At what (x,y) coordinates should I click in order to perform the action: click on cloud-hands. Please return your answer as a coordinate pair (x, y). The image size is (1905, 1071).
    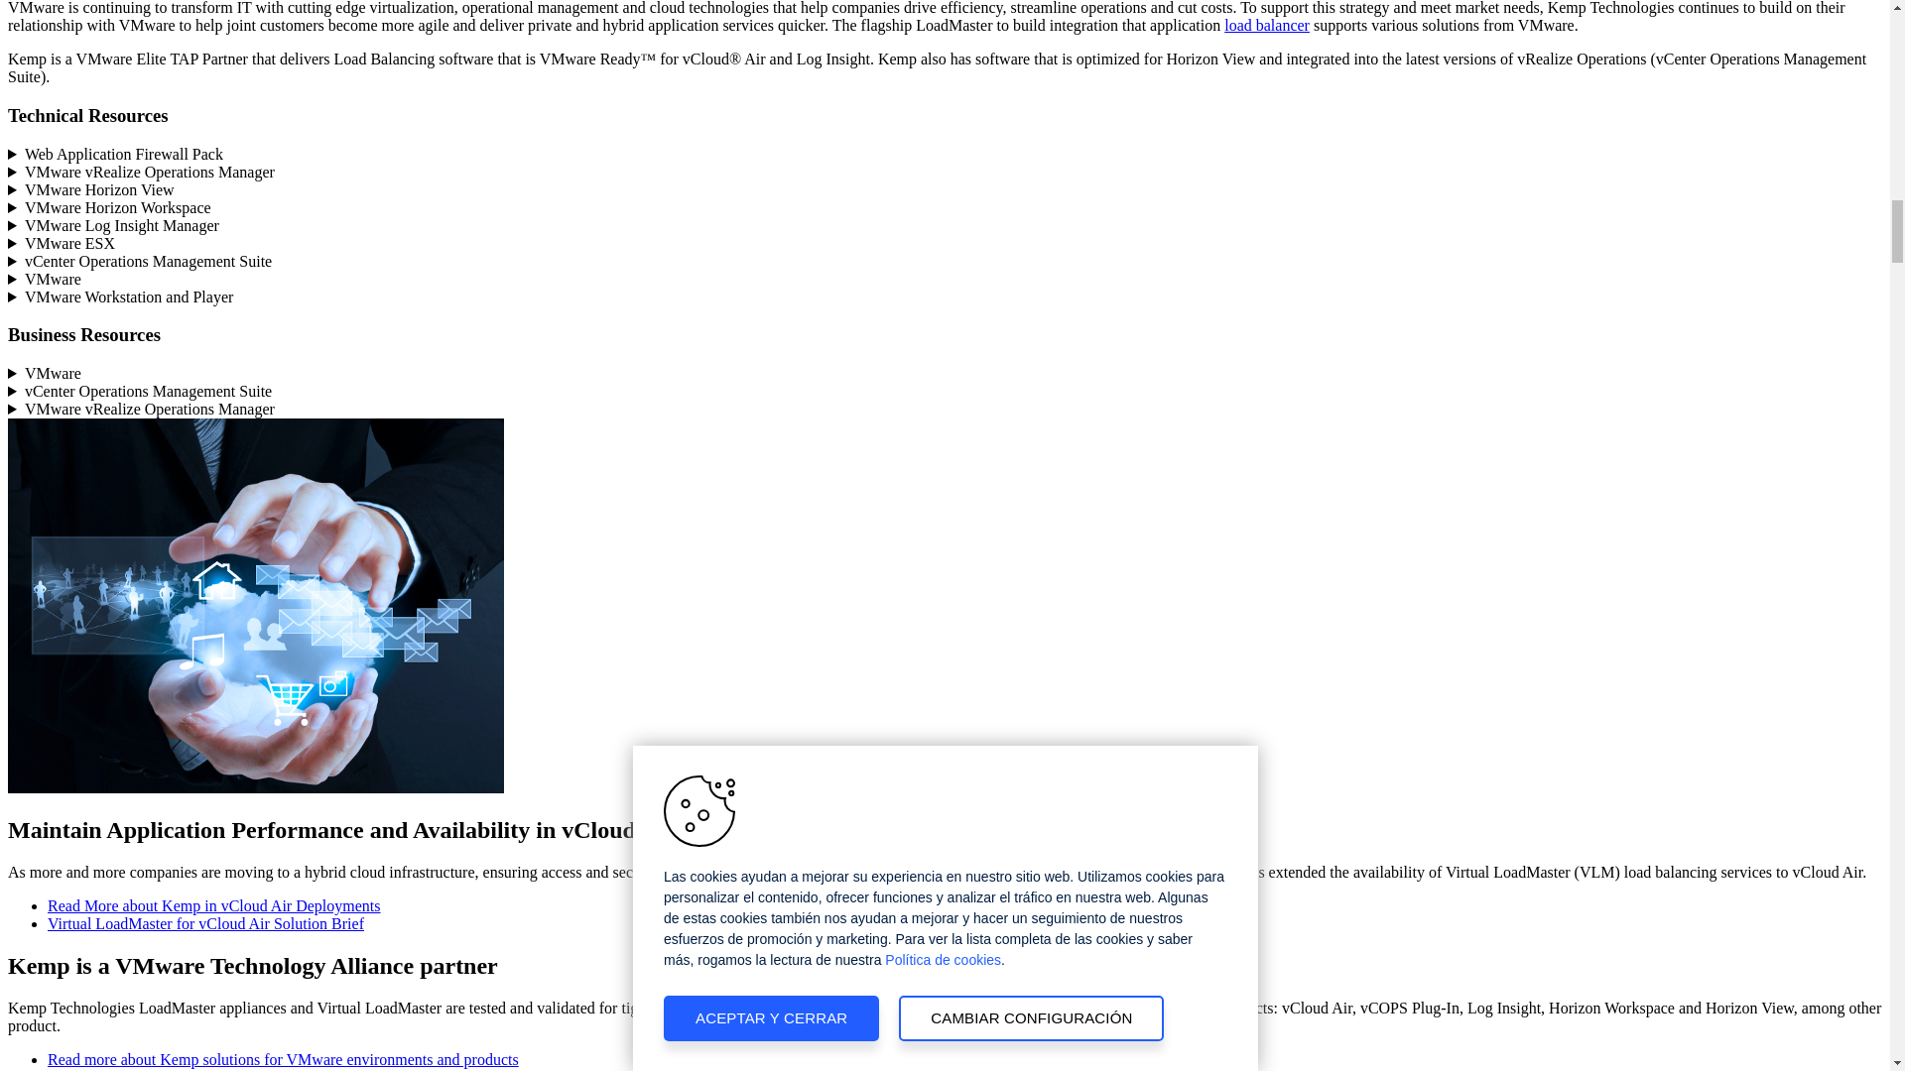
    Looking at the image, I should click on (256, 606).